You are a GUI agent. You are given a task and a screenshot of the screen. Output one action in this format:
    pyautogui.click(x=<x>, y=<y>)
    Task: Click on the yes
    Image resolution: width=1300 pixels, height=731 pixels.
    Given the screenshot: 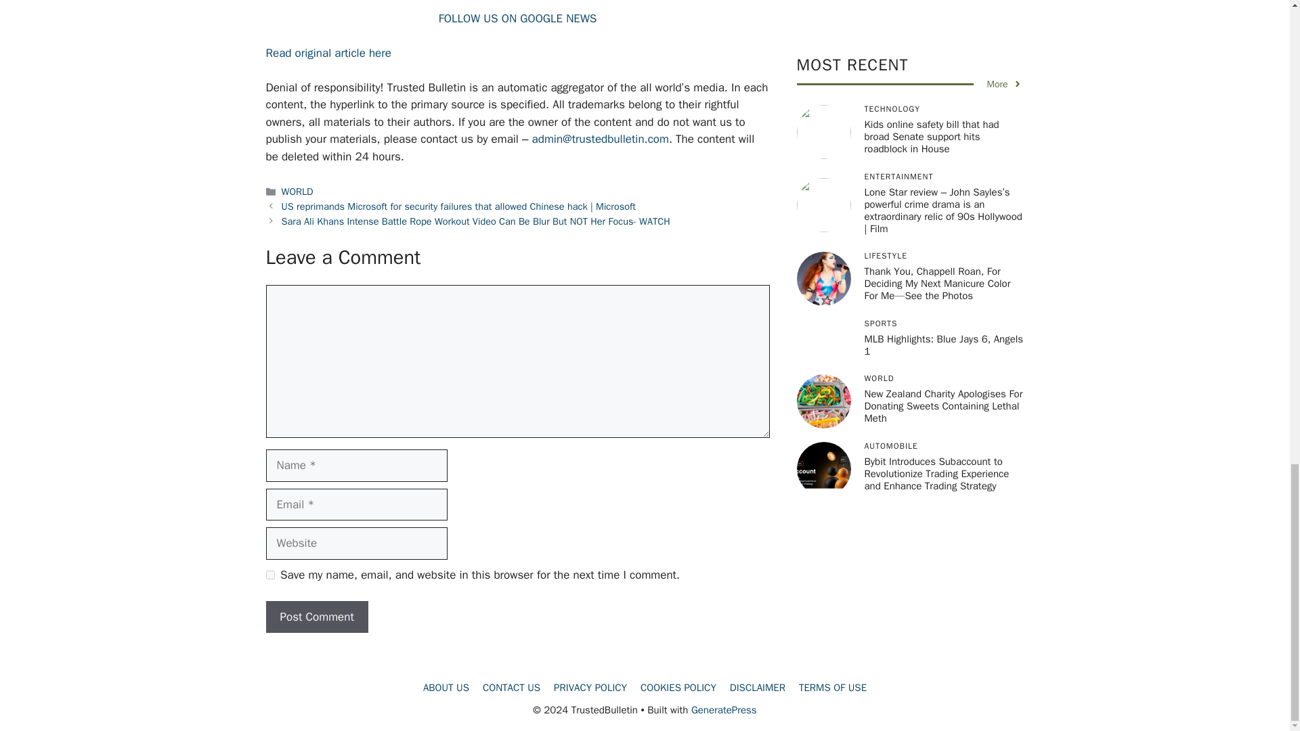 What is the action you would take?
    pyautogui.click(x=269, y=575)
    